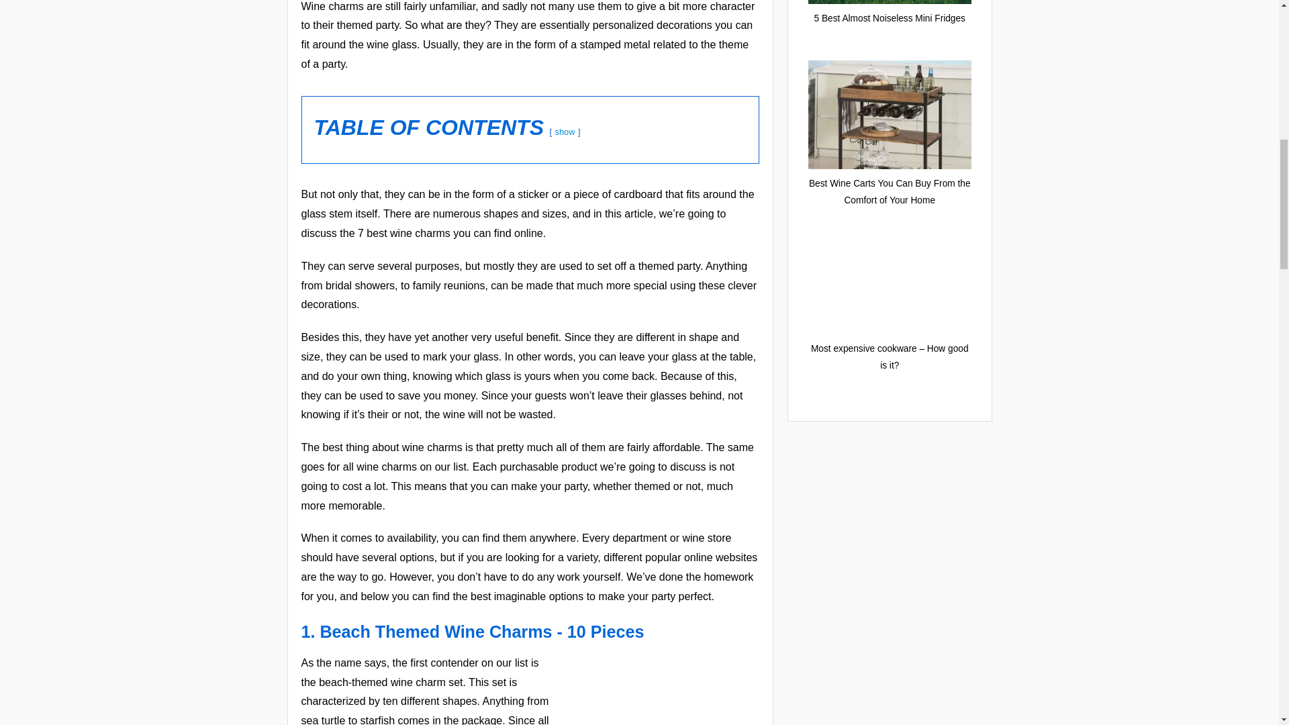 The height and width of the screenshot is (725, 1289). What do you see at coordinates (565, 132) in the screenshot?
I see `show` at bounding box center [565, 132].